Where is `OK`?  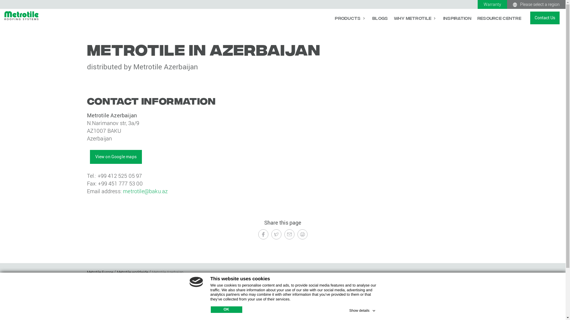
OK is located at coordinates (227, 310).